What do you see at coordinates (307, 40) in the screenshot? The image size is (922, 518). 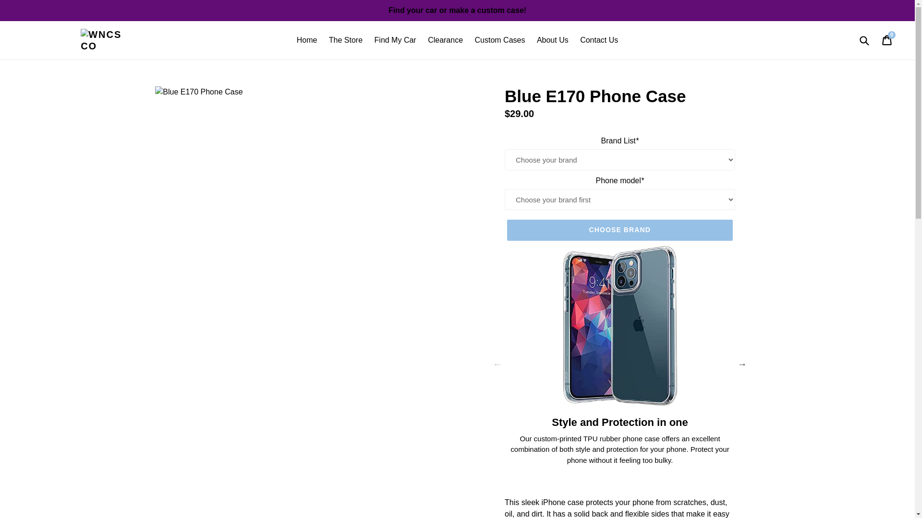 I see `Home` at bounding box center [307, 40].